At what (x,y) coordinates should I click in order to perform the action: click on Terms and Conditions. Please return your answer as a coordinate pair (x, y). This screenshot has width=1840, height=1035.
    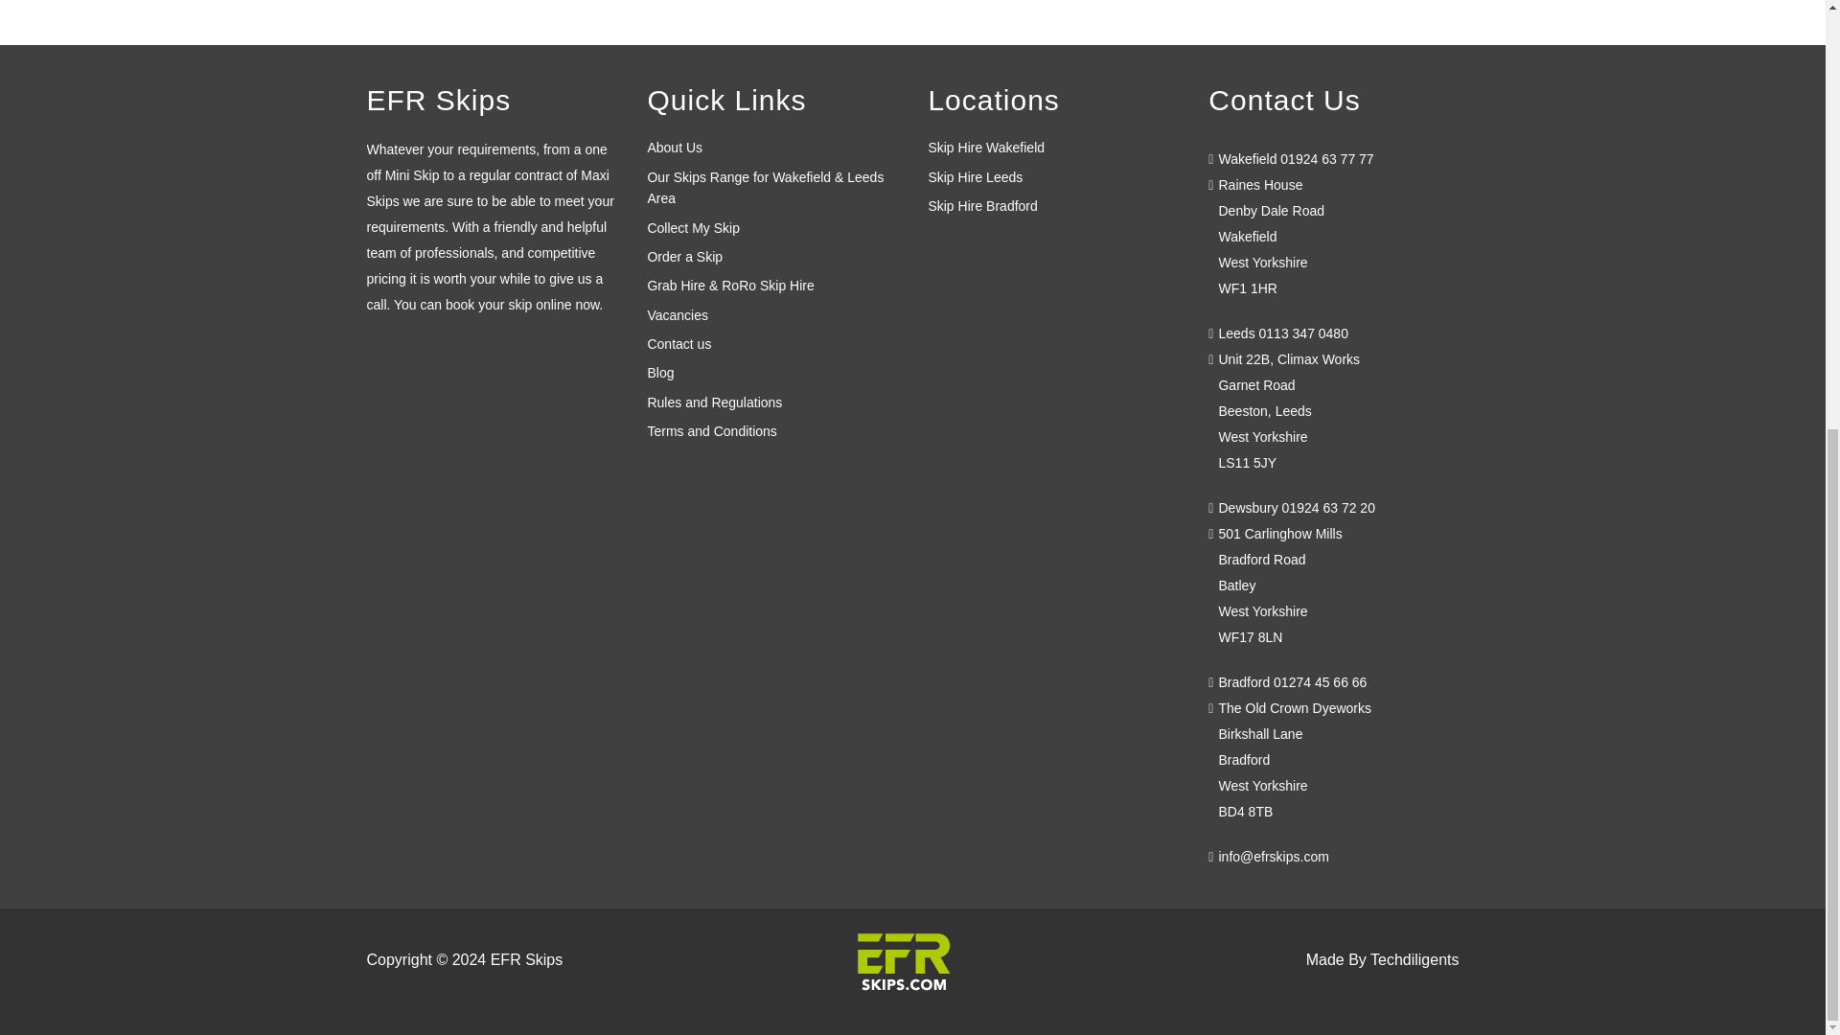
    Looking at the image, I should click on (711, 430).